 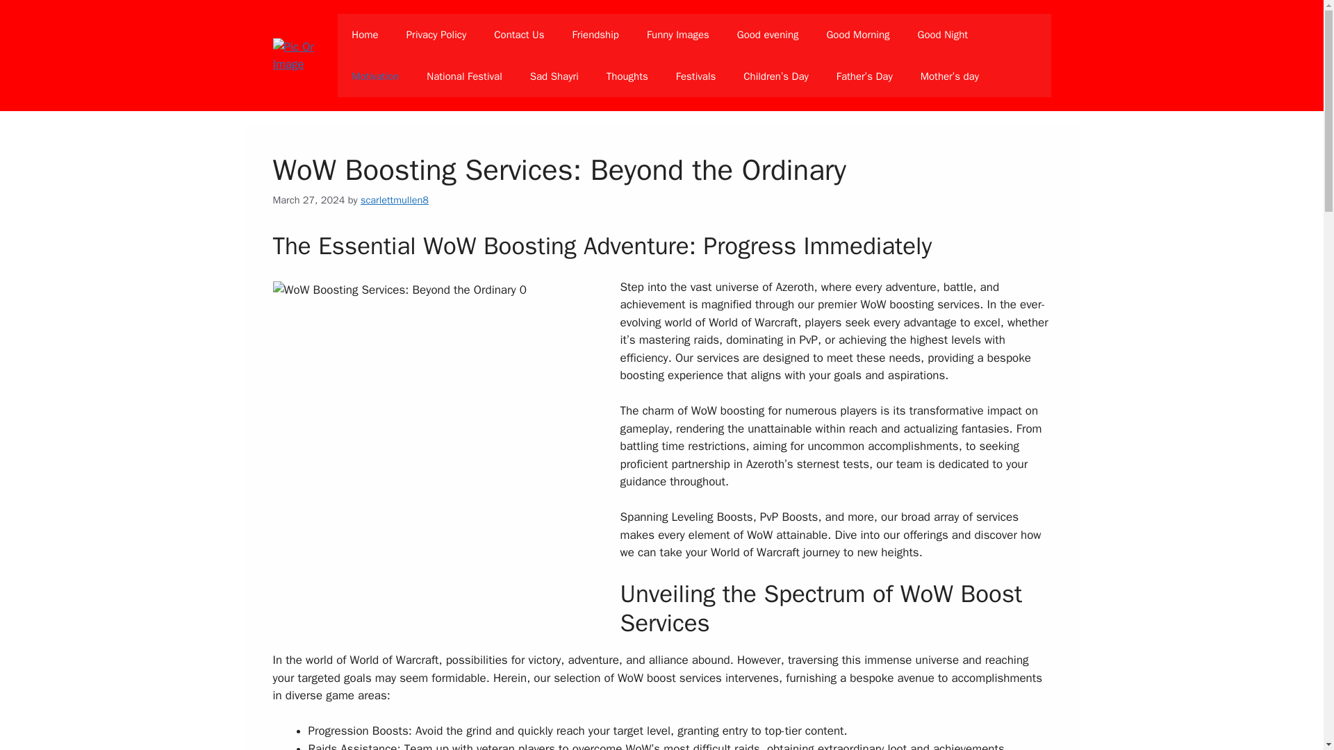 I want to click on Good Night, so click(x=943, y=35).